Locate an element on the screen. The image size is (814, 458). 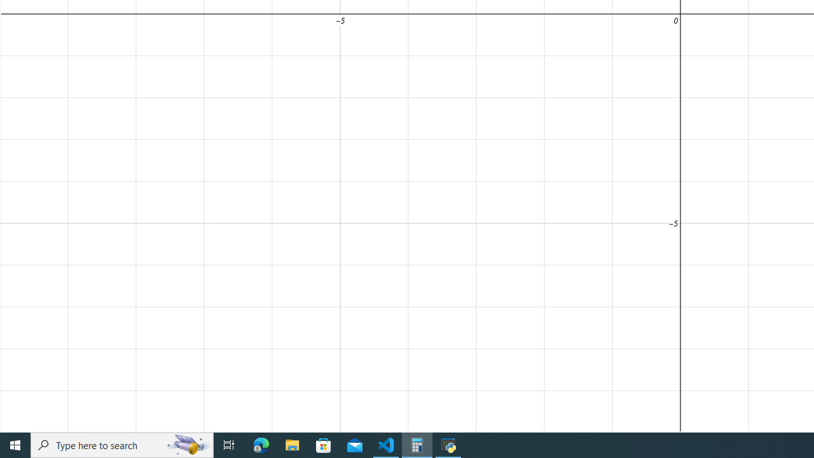
Calculator - 1 running window is located at coordinates (417, 445).